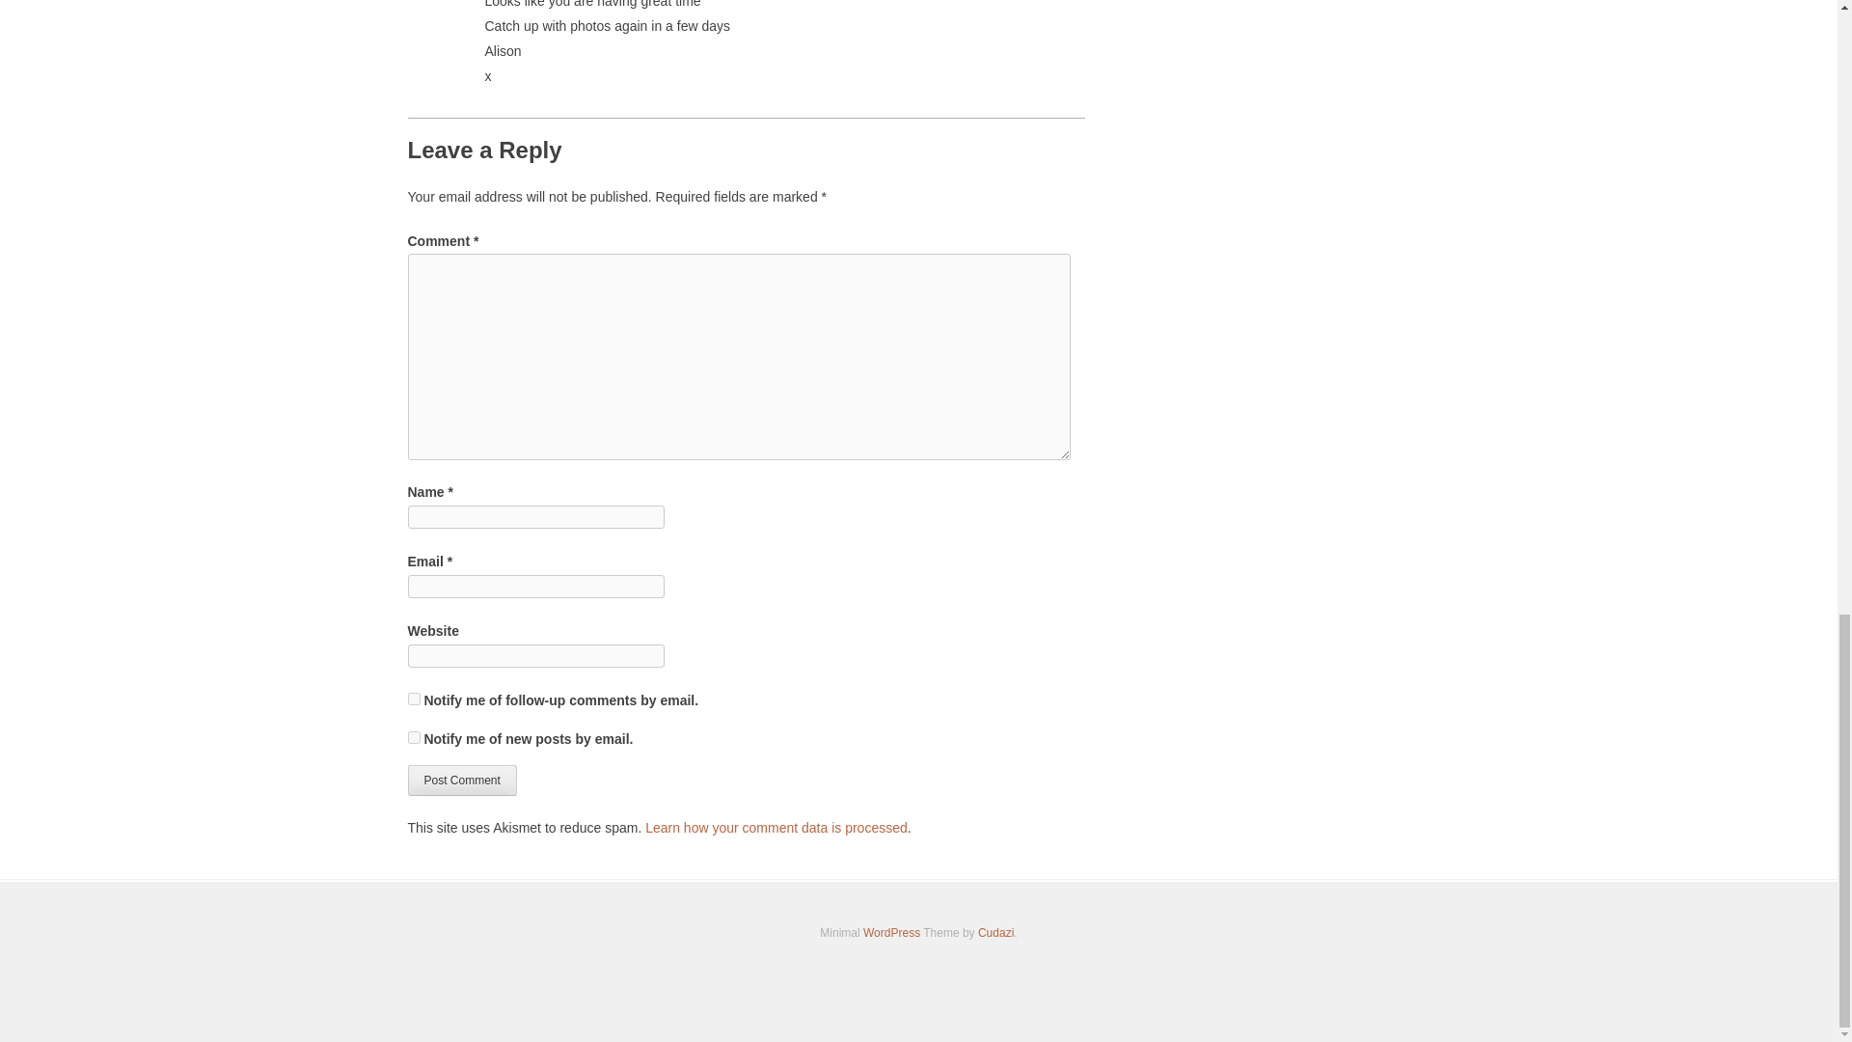 This screenshot has width=1852, height=1042. What do you see at coordinates (776, 828) in the screenshot?
I see `Learn how your comment data is processed` at bounding box center [776, 828].